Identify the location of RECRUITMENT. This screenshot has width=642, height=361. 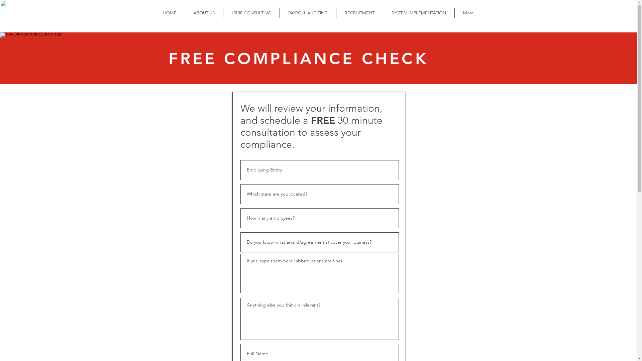
(360, 13).